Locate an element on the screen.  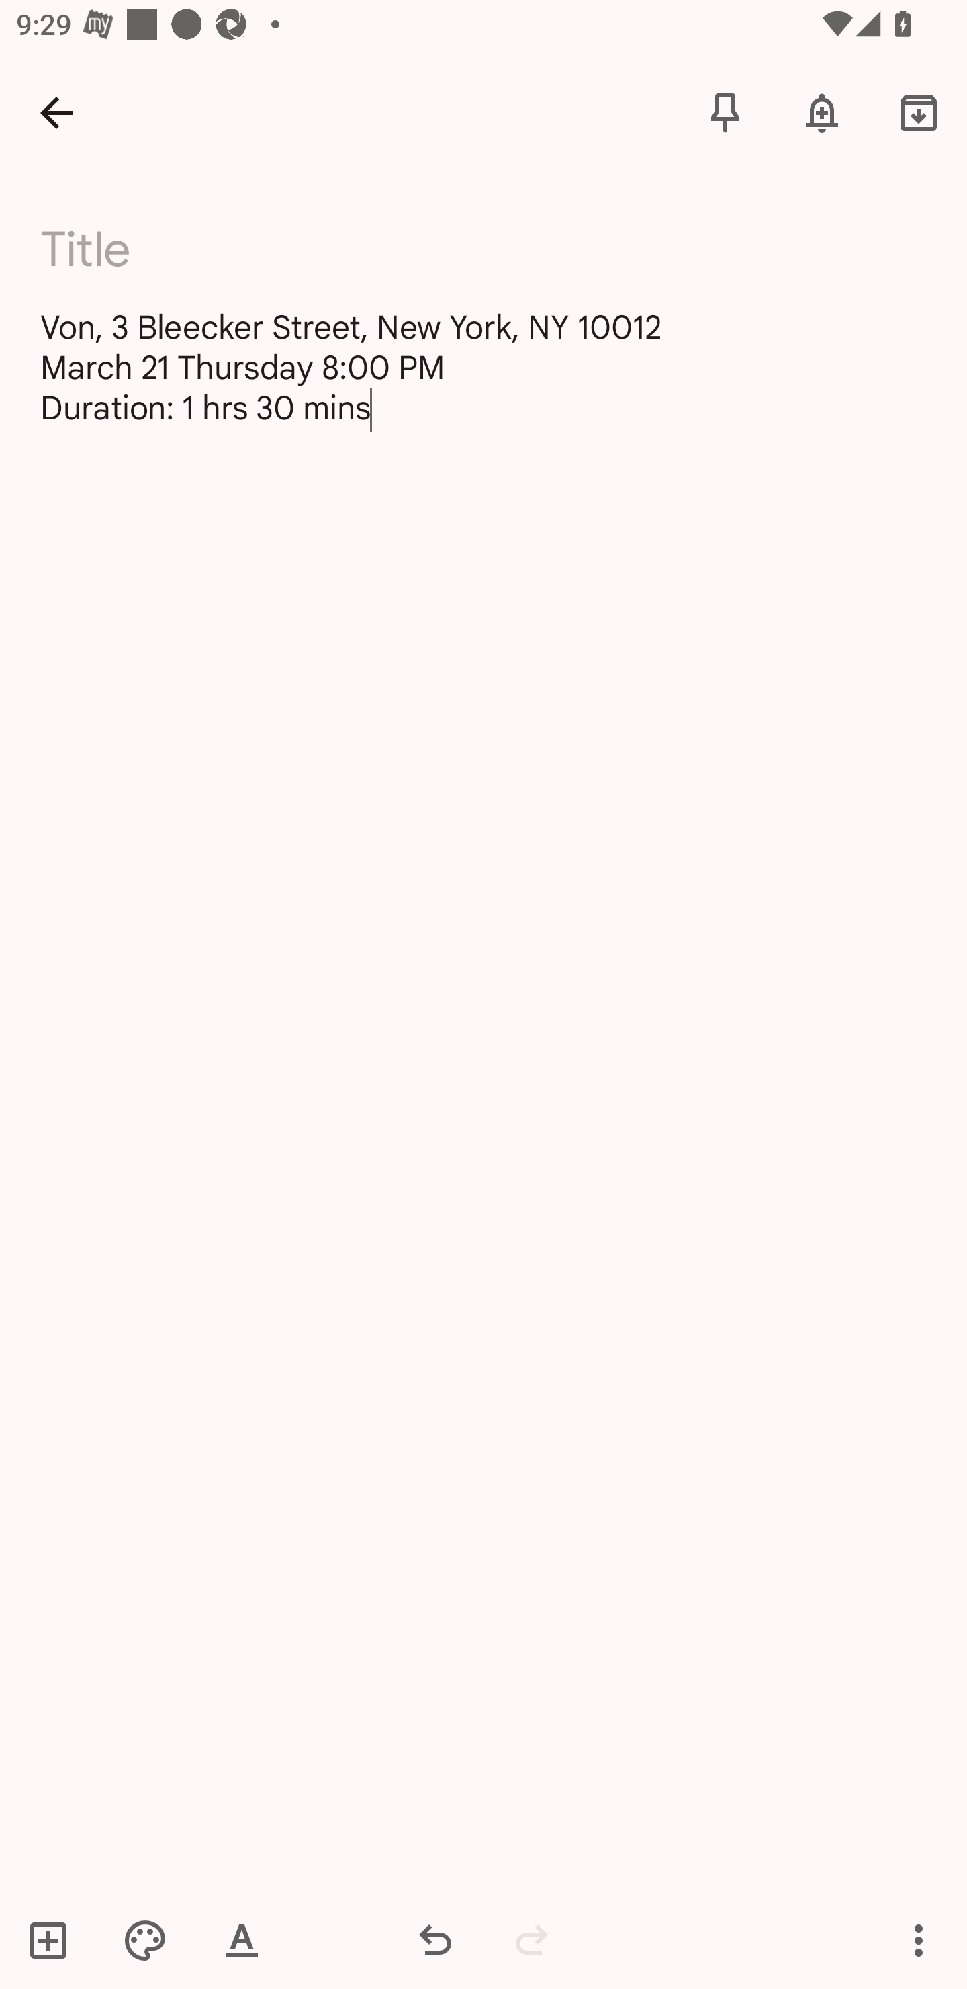
Pin is located at coordinates (725, 112).